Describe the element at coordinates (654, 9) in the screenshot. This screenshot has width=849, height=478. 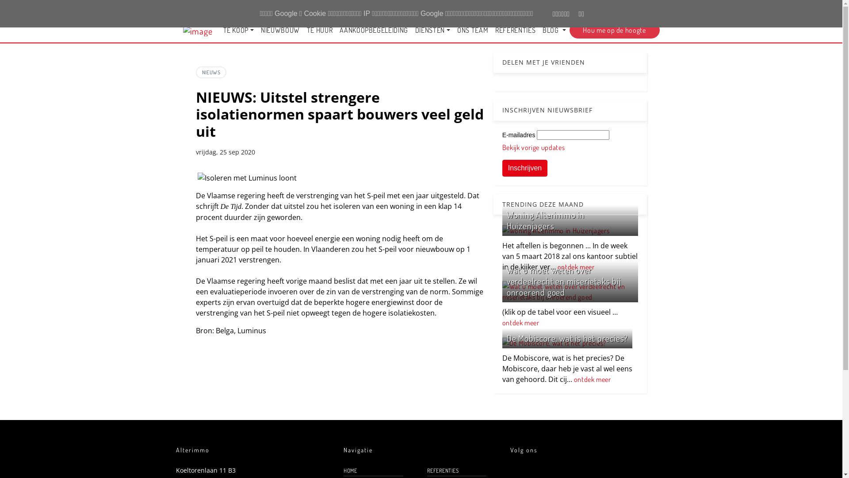
I see ` ` at that location.